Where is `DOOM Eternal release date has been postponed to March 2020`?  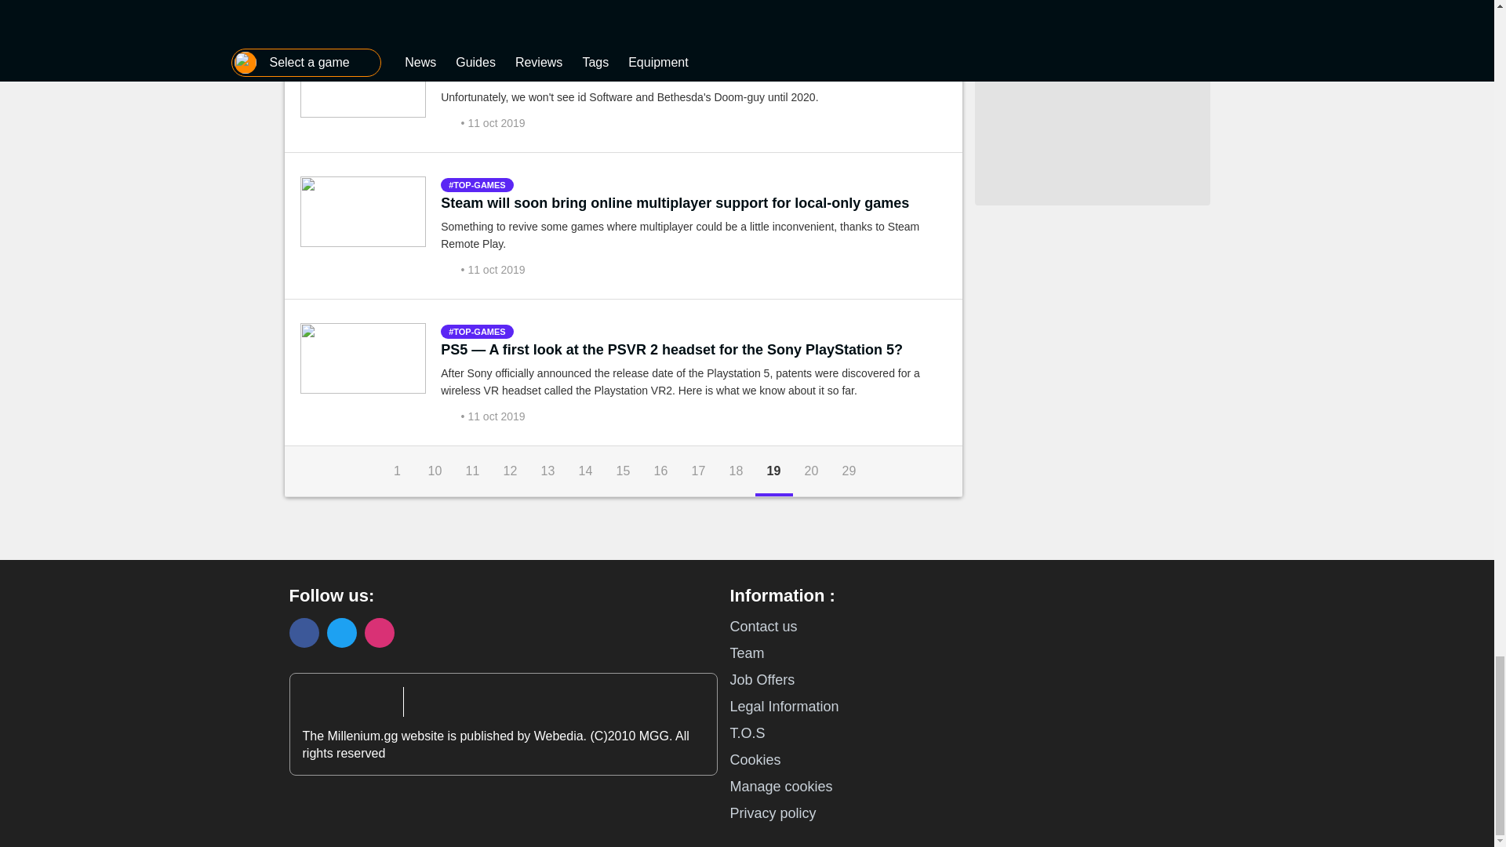
DOOM Eternal release date has been postponed to March 2020 is located at coordinates (651, 74).